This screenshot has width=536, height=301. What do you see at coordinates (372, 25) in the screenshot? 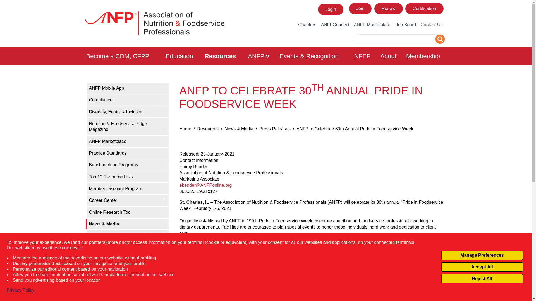
I see `ANFP Marketplace` at bounding box center [372, 25].